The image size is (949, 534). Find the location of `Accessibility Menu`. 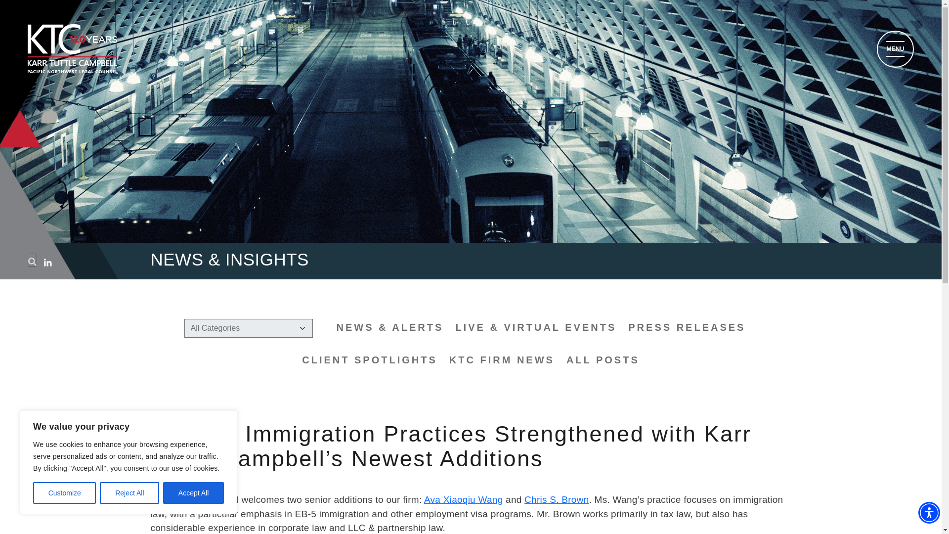

Accessibility Menu is located at coordinates (929, 513).